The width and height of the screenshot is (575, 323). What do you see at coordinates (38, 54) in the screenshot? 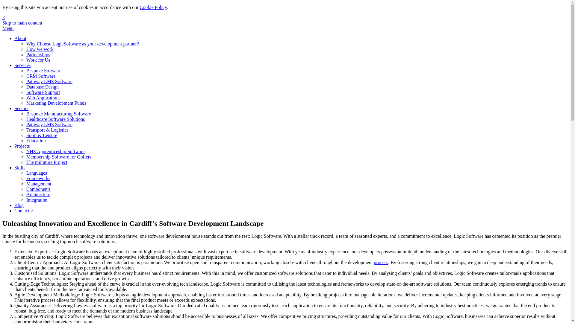
I see `Partnerships` at bounding box center [38, 54].